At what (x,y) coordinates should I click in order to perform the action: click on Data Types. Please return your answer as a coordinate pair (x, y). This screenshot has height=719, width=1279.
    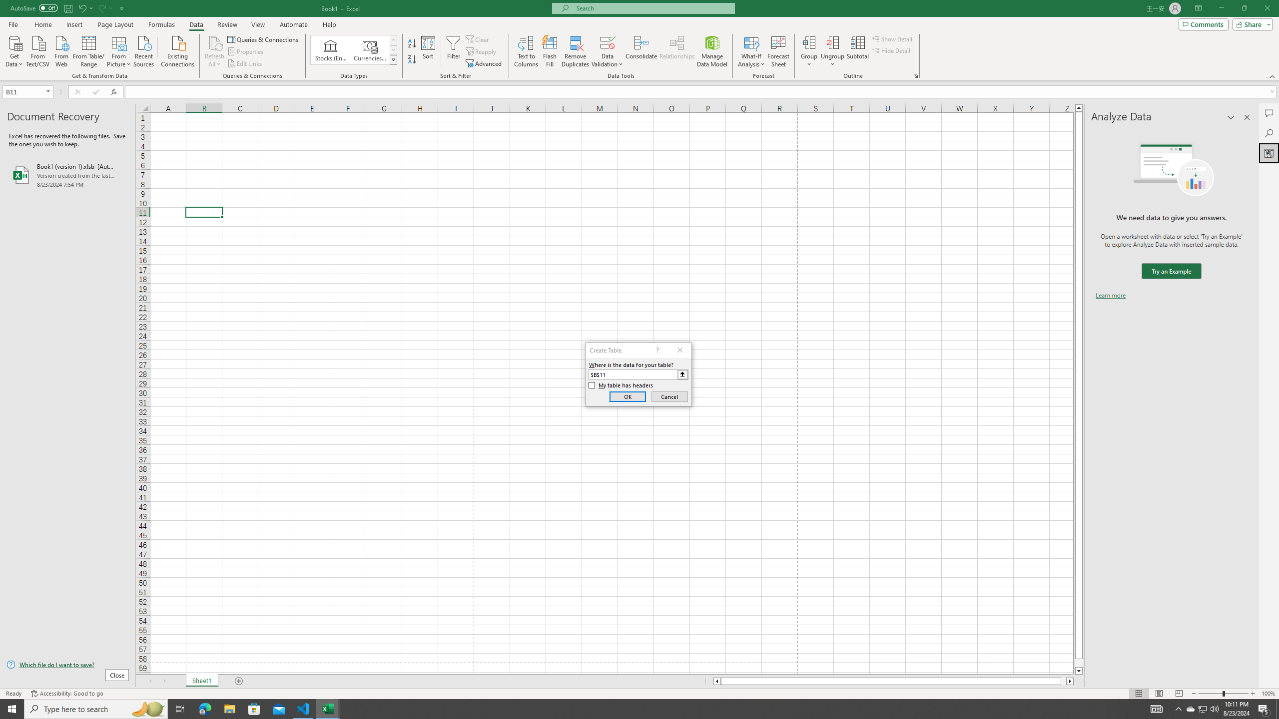
    Looking at the image, I should click on (394, 59).